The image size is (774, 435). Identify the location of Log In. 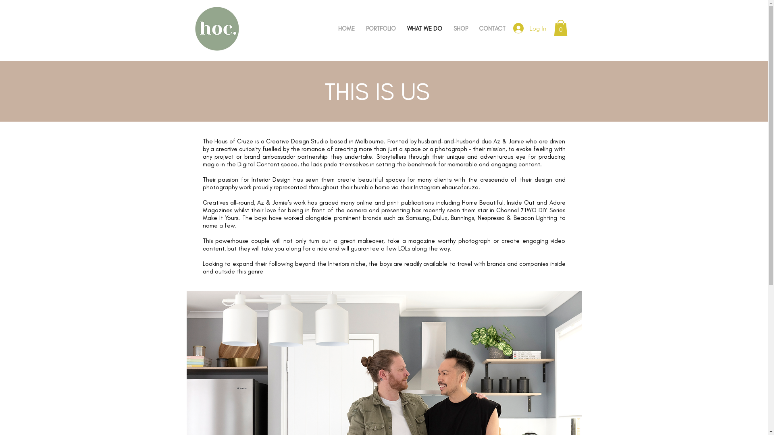
(529, 28).